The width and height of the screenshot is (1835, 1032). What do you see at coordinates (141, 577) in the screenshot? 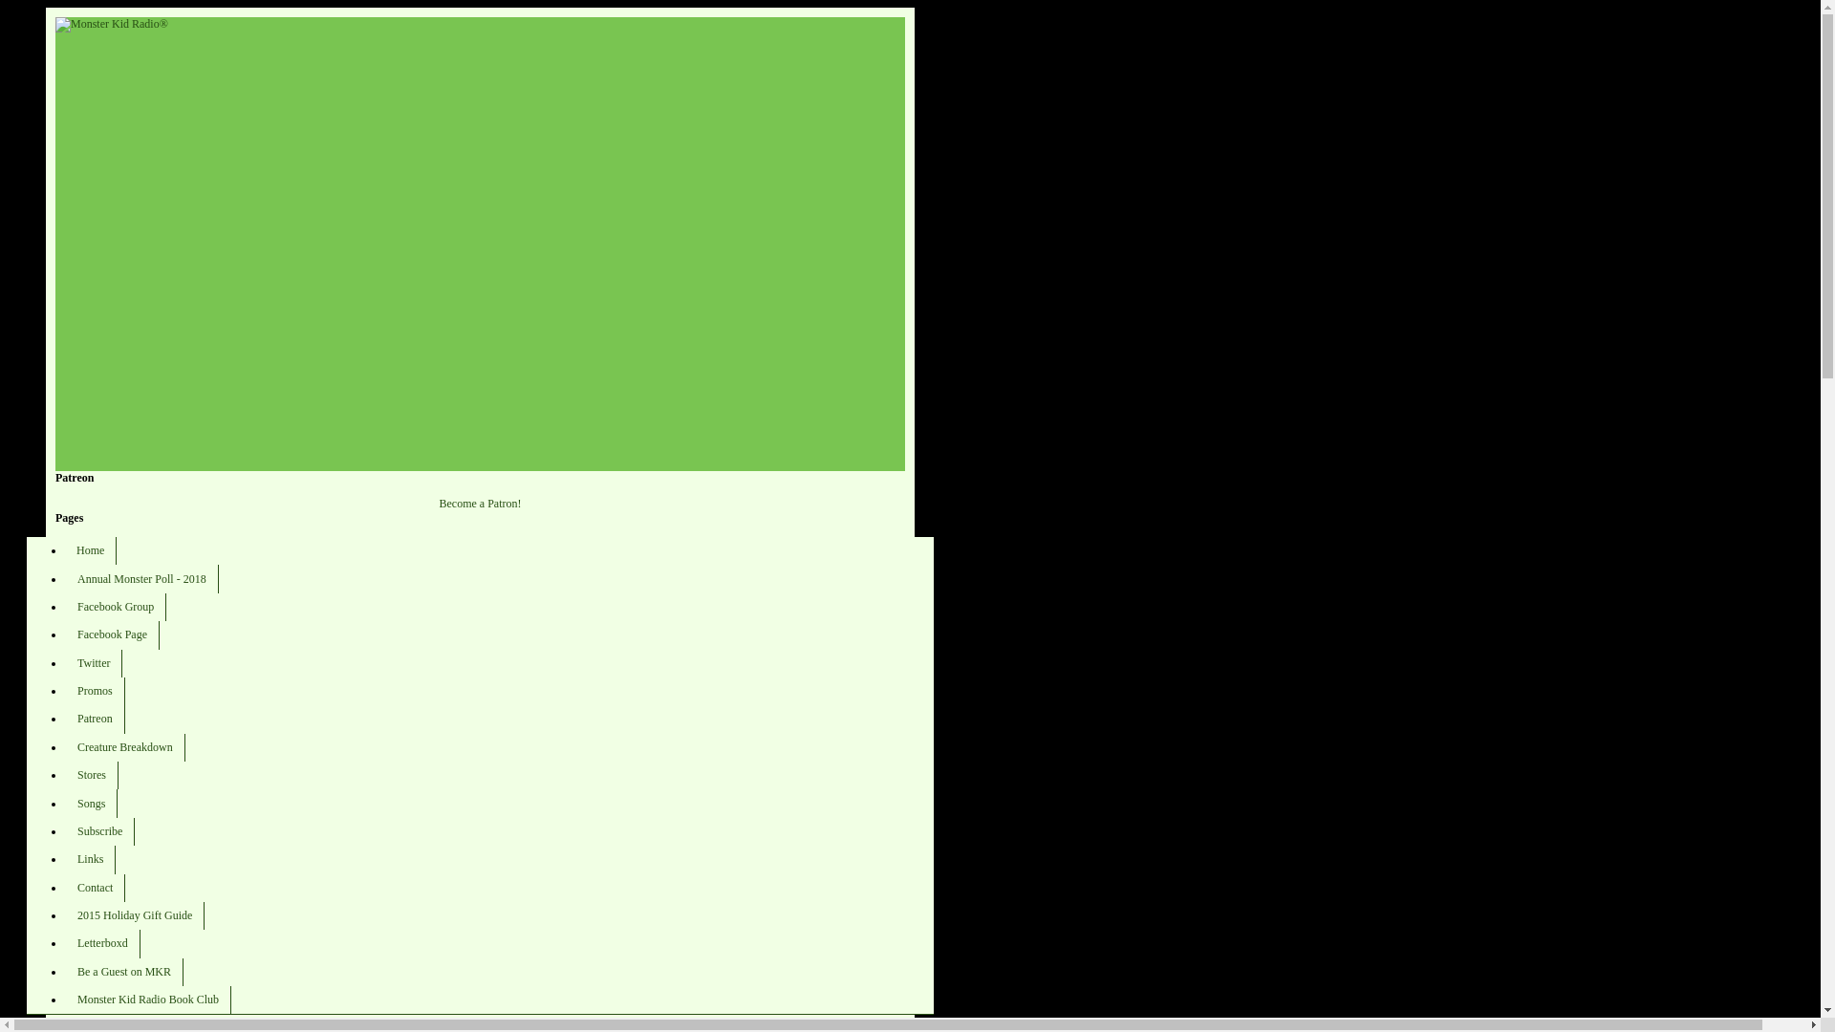
I see `Annual Monster Poll - 2018` at bounding box center [141, 577].